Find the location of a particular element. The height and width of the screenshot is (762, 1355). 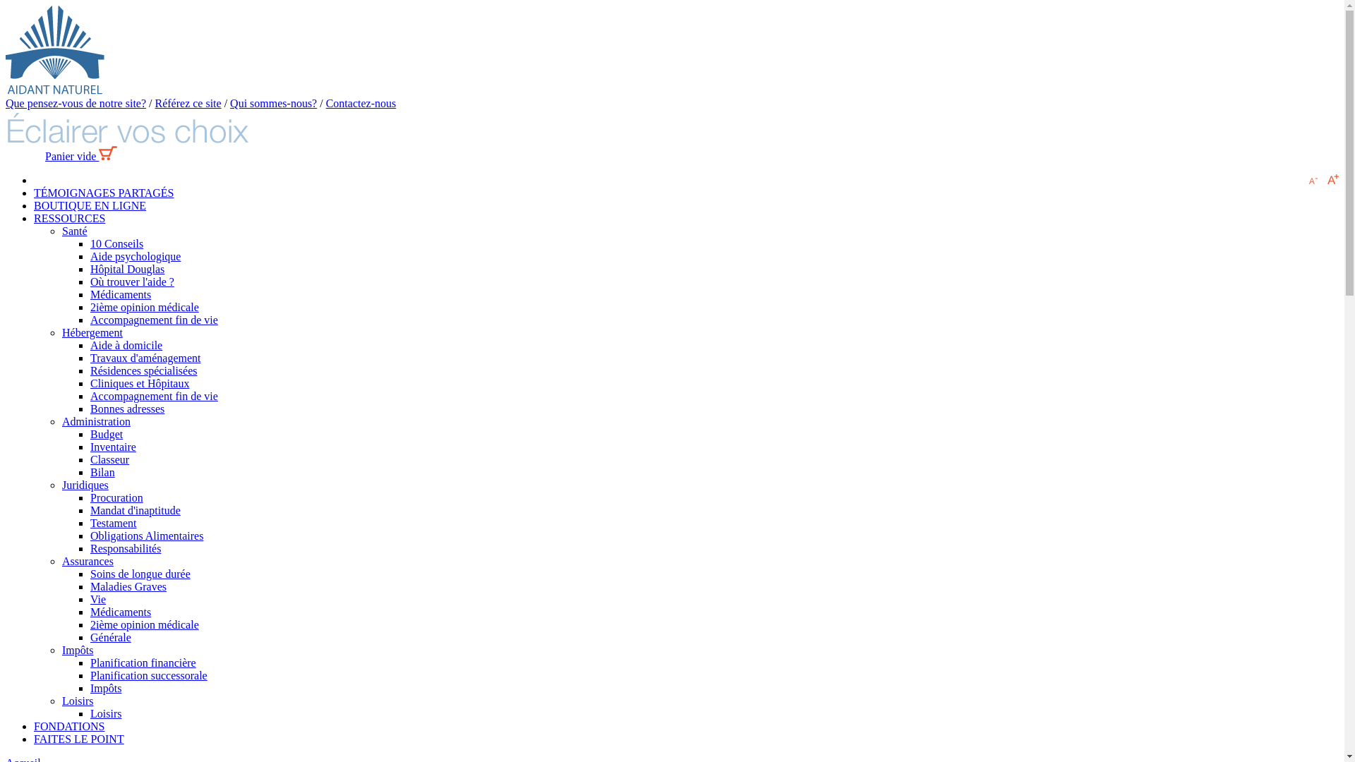

Testament is located at coordinates (114, 524).